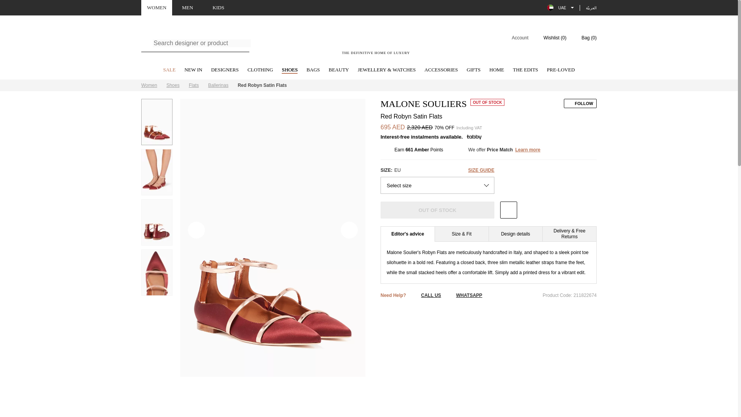 The height and width of the screenshot is (417, 741). What do you see at coordinates (496, 70) in the screenshot?
I see `HOME` at bounding box center [496, 70].